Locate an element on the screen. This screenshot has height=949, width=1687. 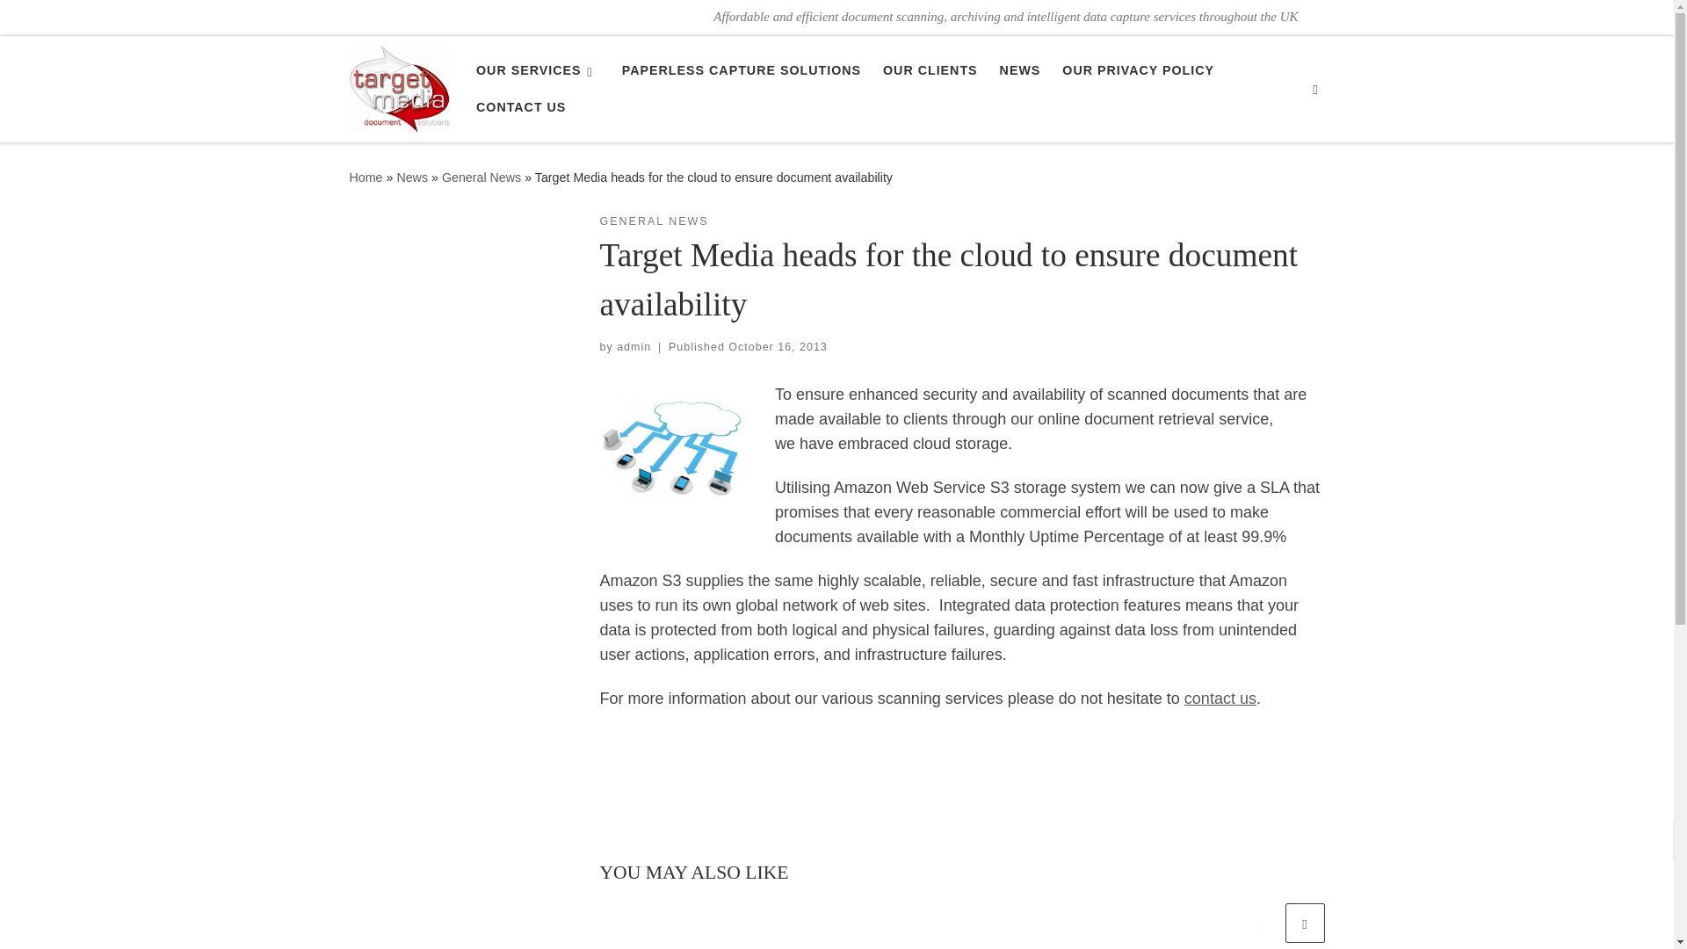
OUR CLIENTS is located at coordinates (930, 70).